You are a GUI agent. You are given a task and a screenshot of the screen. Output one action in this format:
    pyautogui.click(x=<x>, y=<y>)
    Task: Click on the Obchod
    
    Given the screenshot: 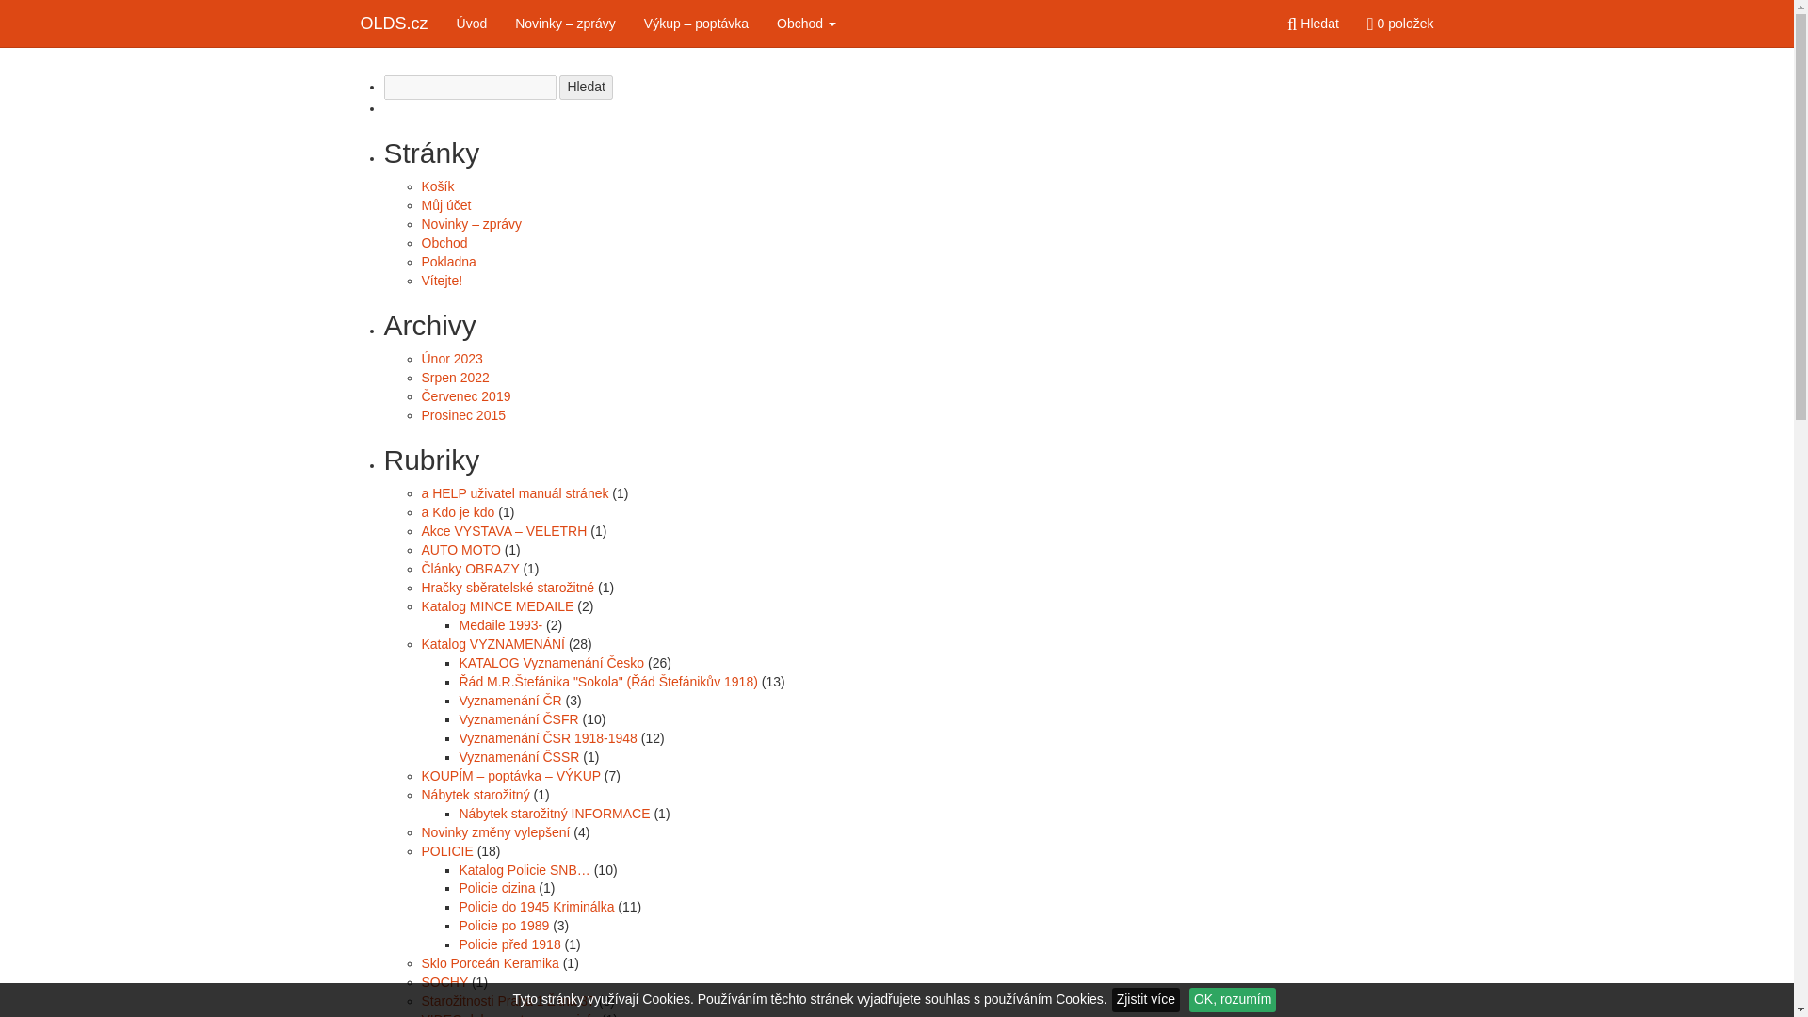 What is the action you would take?
    pyautogui.click(x=444, y=242)
    